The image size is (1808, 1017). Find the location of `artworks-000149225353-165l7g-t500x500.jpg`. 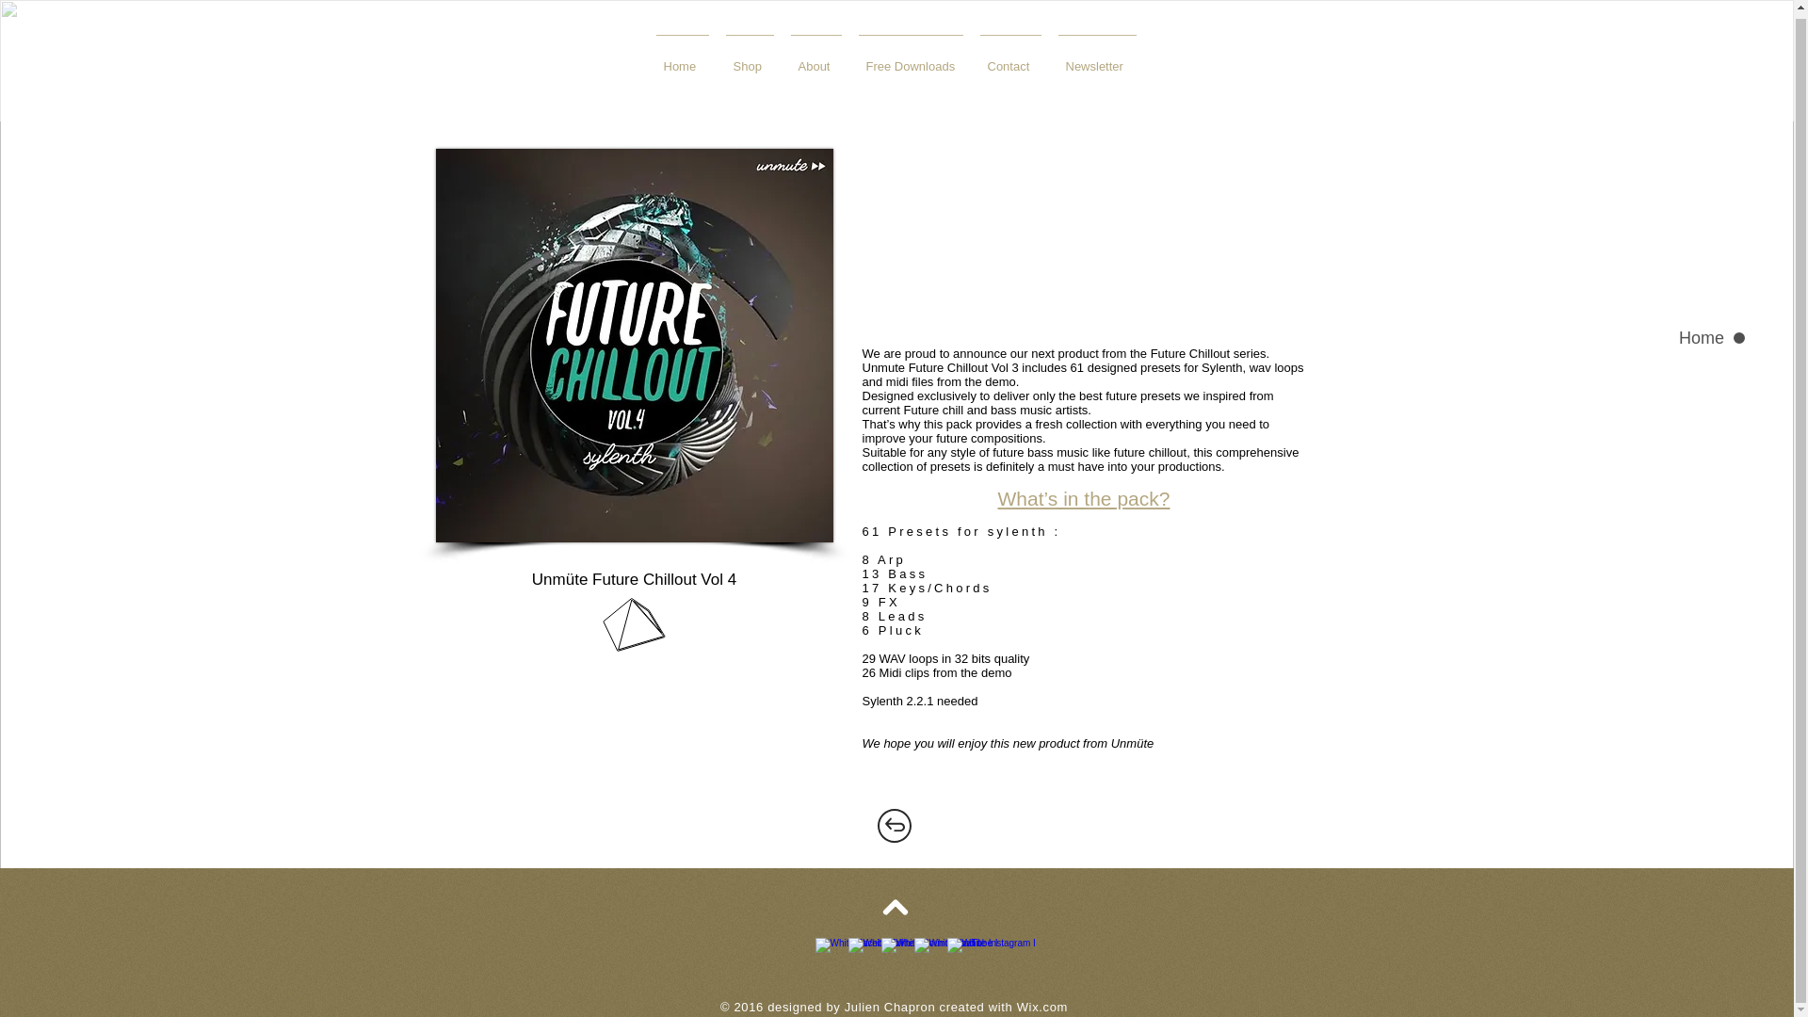

artworks-000149225353-165l7g-t500x500.jpg is located at coordinates (633, 345).